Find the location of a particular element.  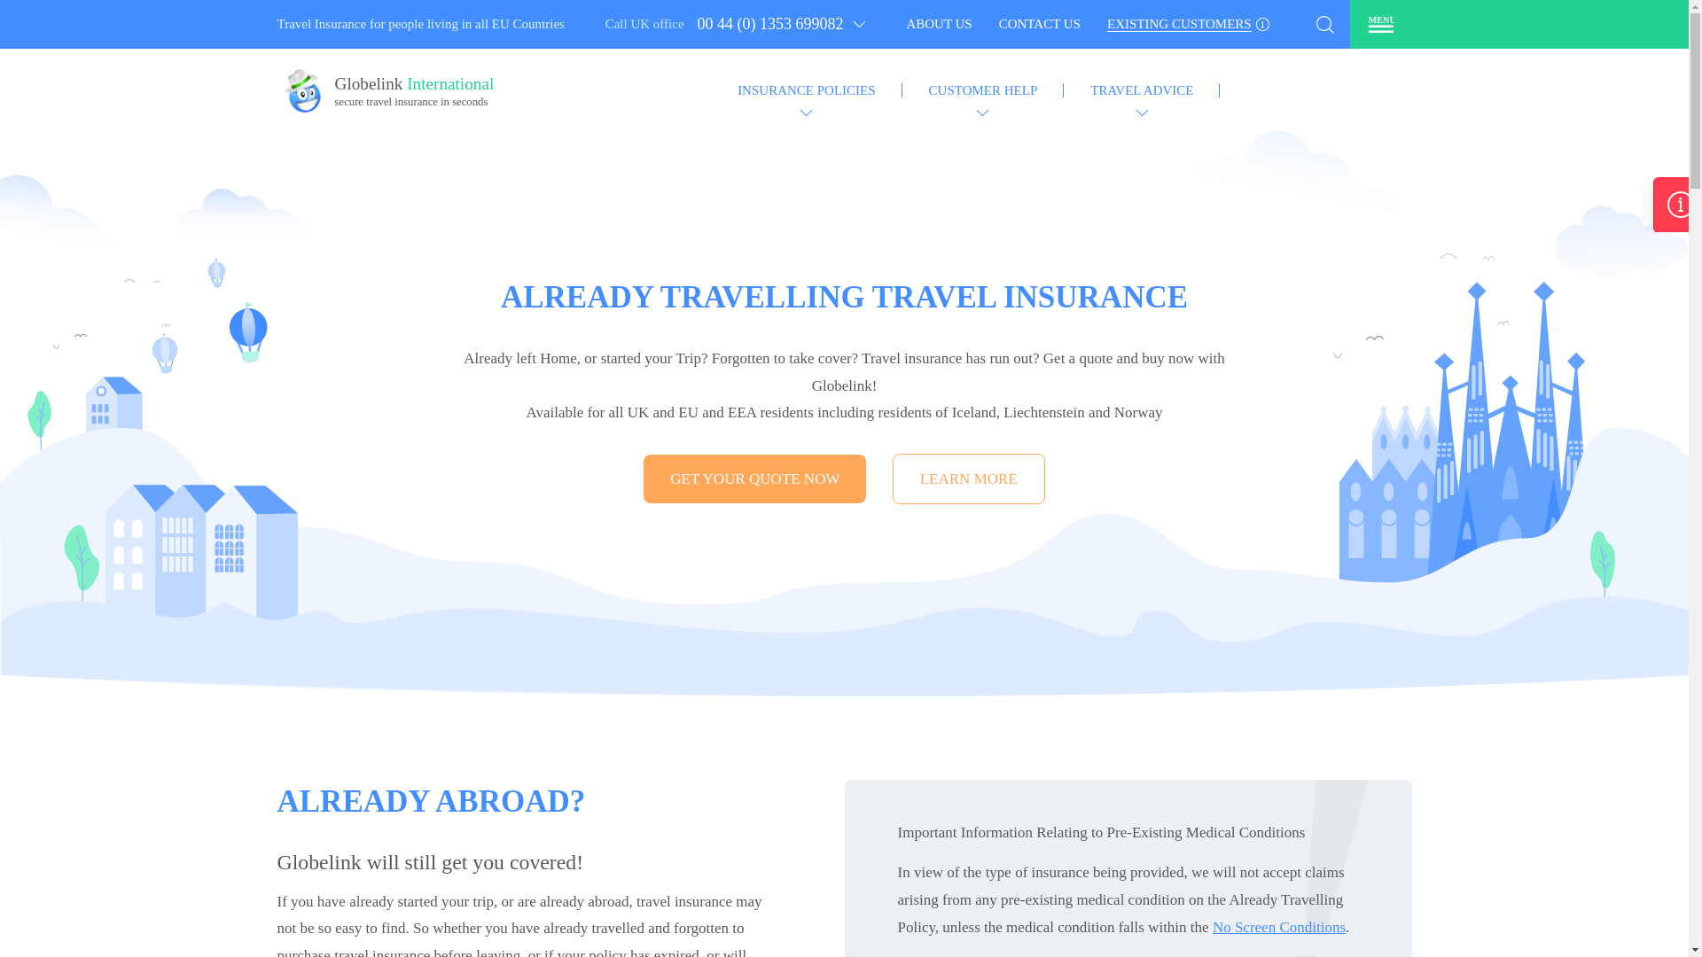

EXISTING CUSTOMERS is located at coordinates (938, 25).